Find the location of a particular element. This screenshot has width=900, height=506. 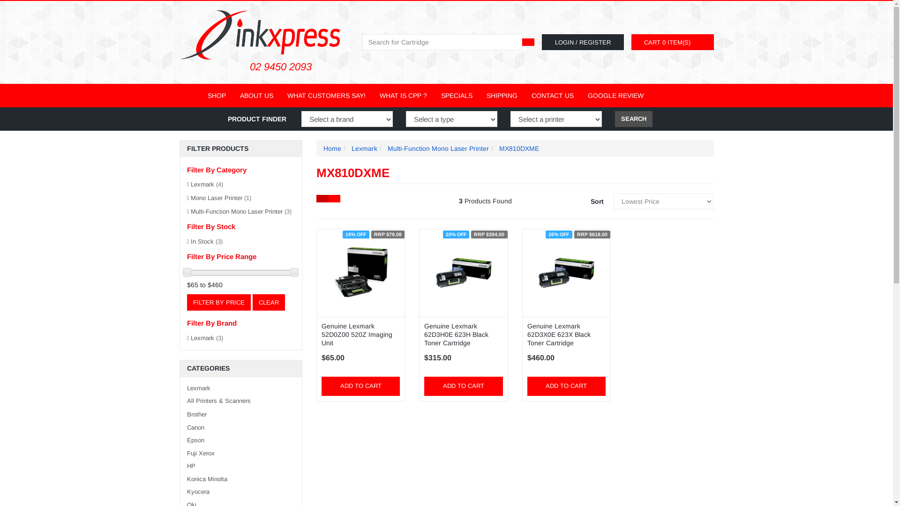

SHOP is located at coordinates (217, 96).